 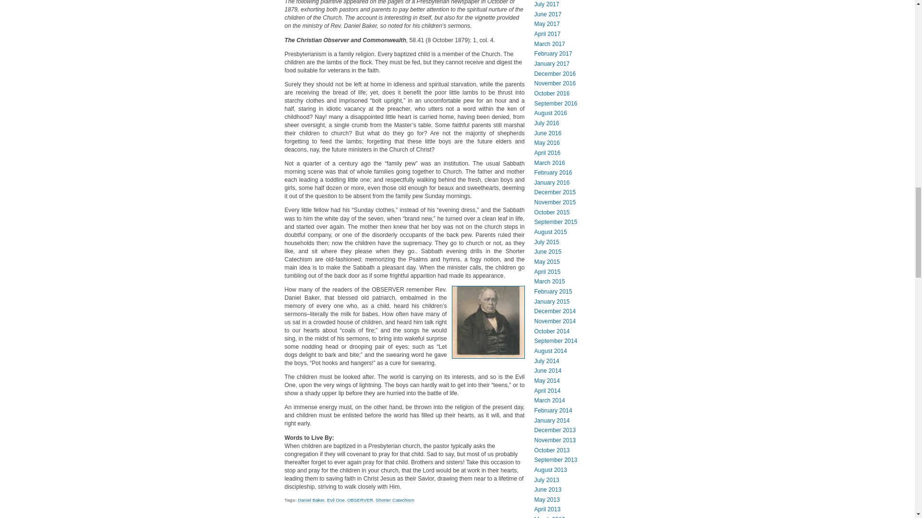 What do you see at coordinates (360, 500) in the screenshot?
I see `OBSERVER` at bounding box center [360, 500].